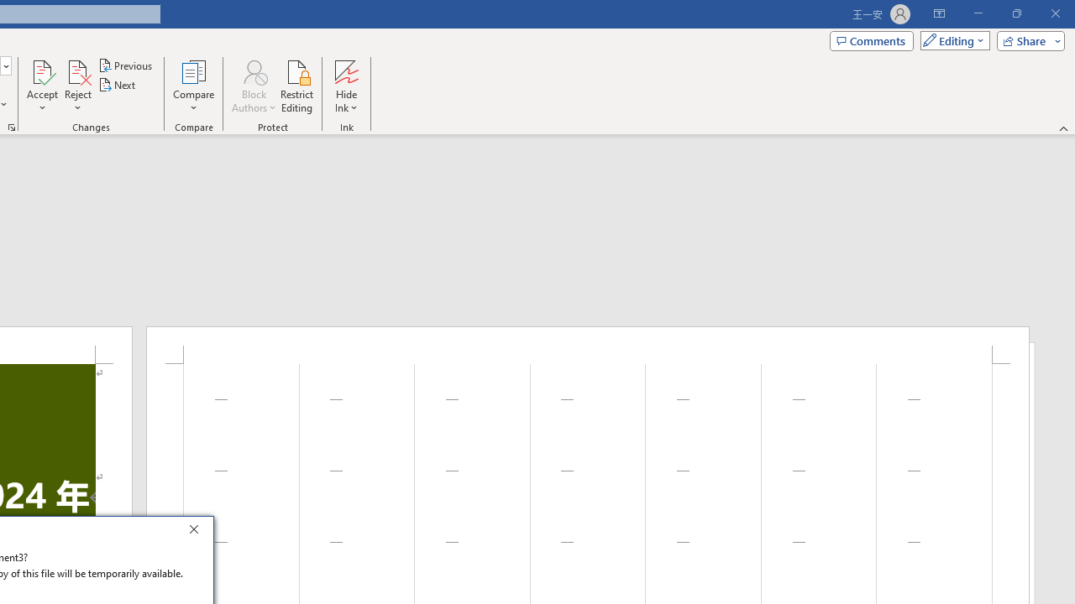 The height and width of the screenshot is (604, 1075). Describe the element at coordinates (1016, 13) in the screenshot. I see `Restore Down` at that location.